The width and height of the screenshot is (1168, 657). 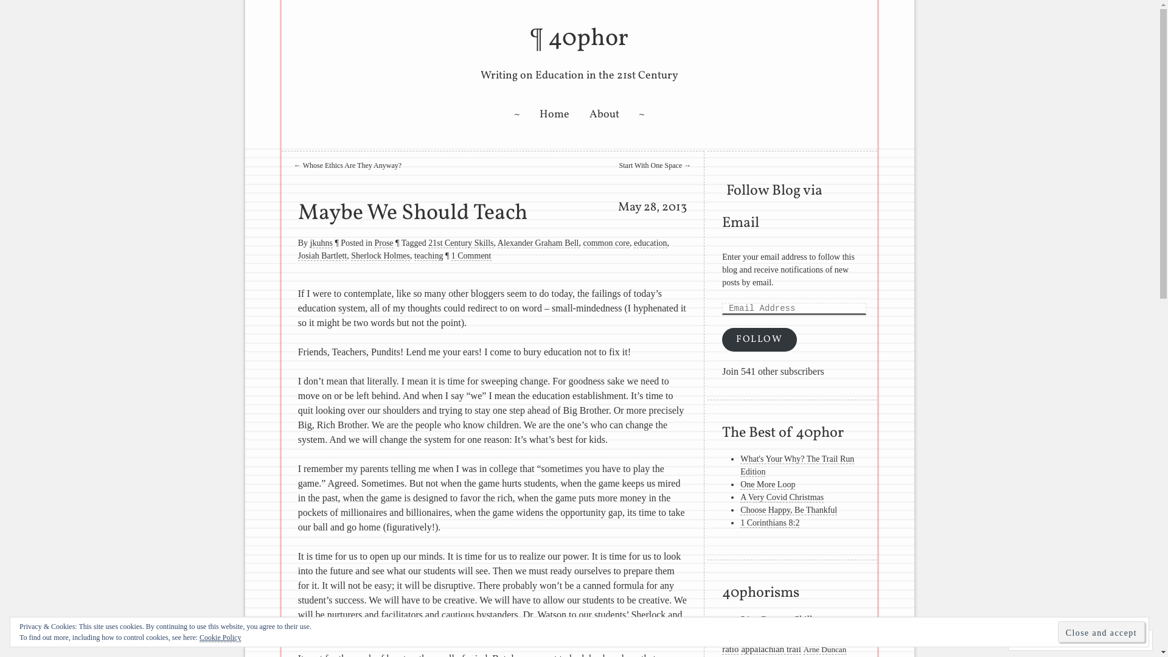 I want to click on 21st Century Skills, so click(x=779, y=620).